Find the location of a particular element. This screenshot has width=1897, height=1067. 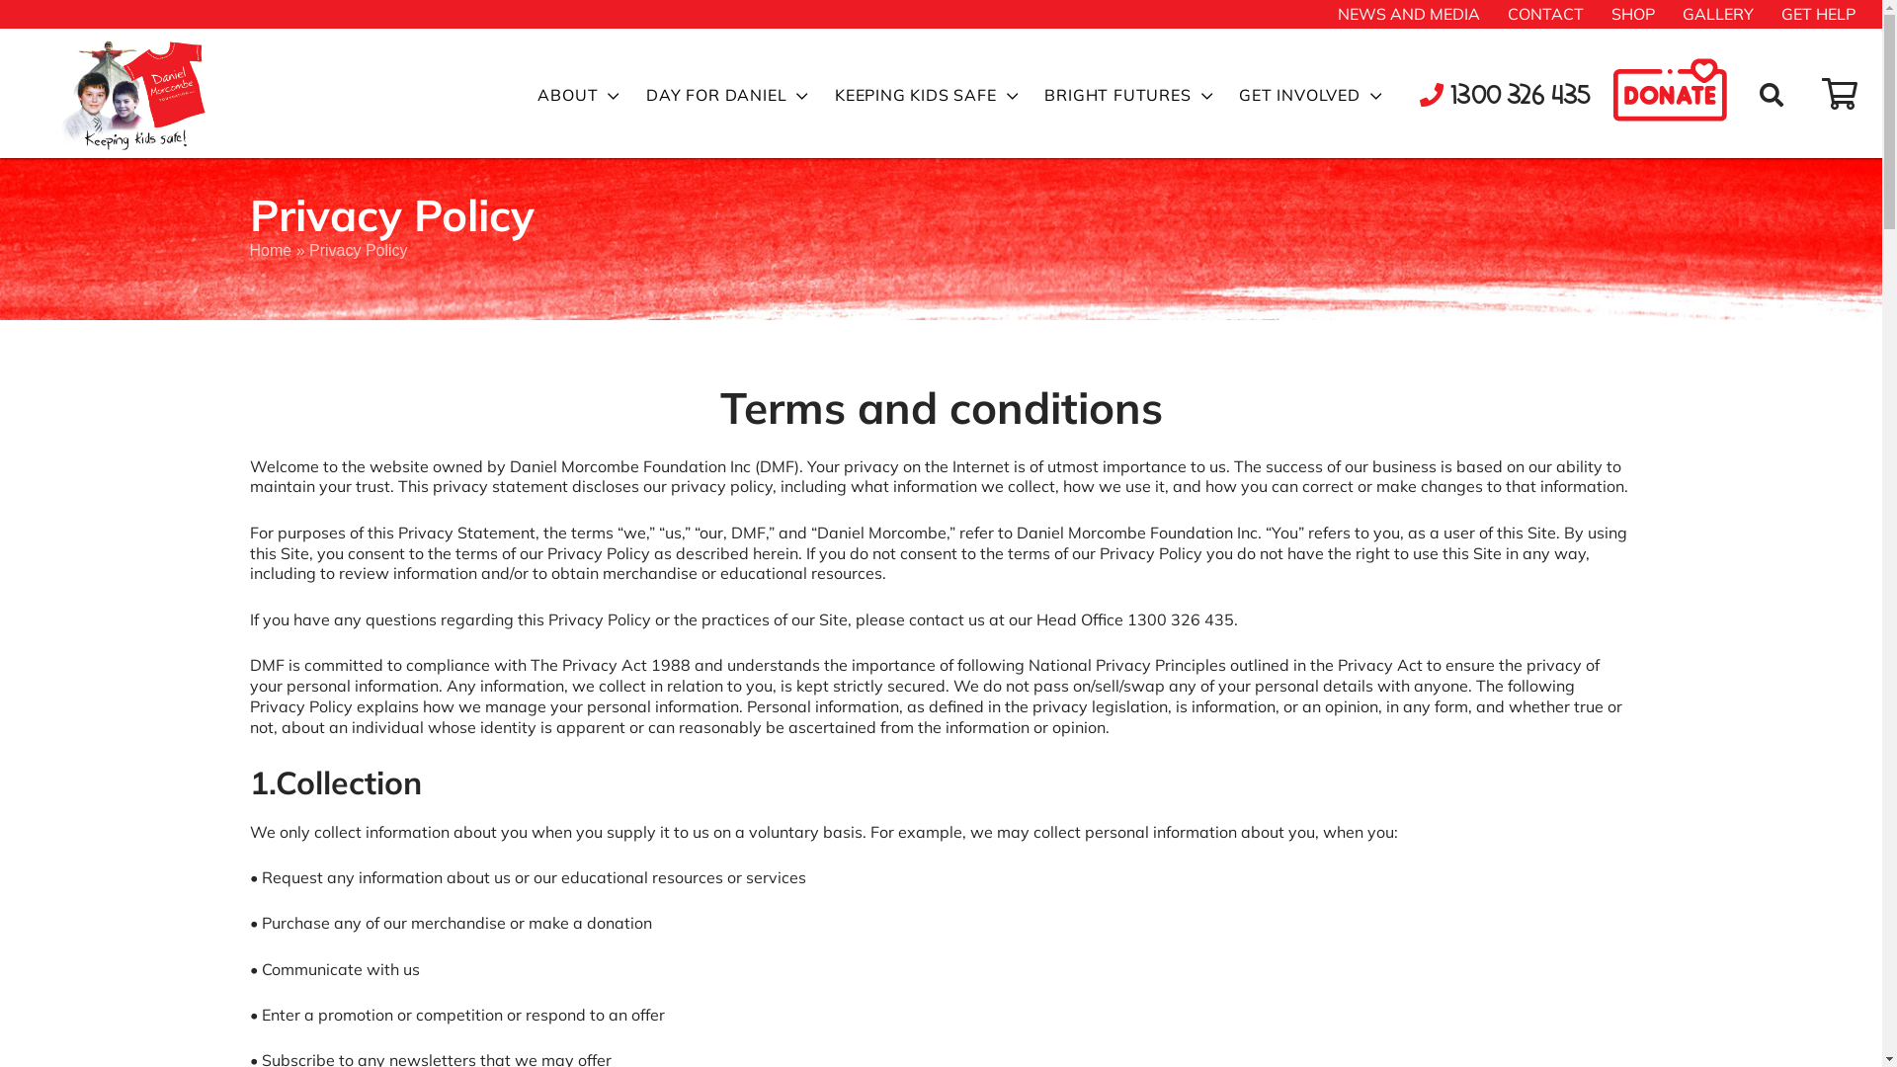

BRIGHT FUTURES is located at coordinates (1128, 97).